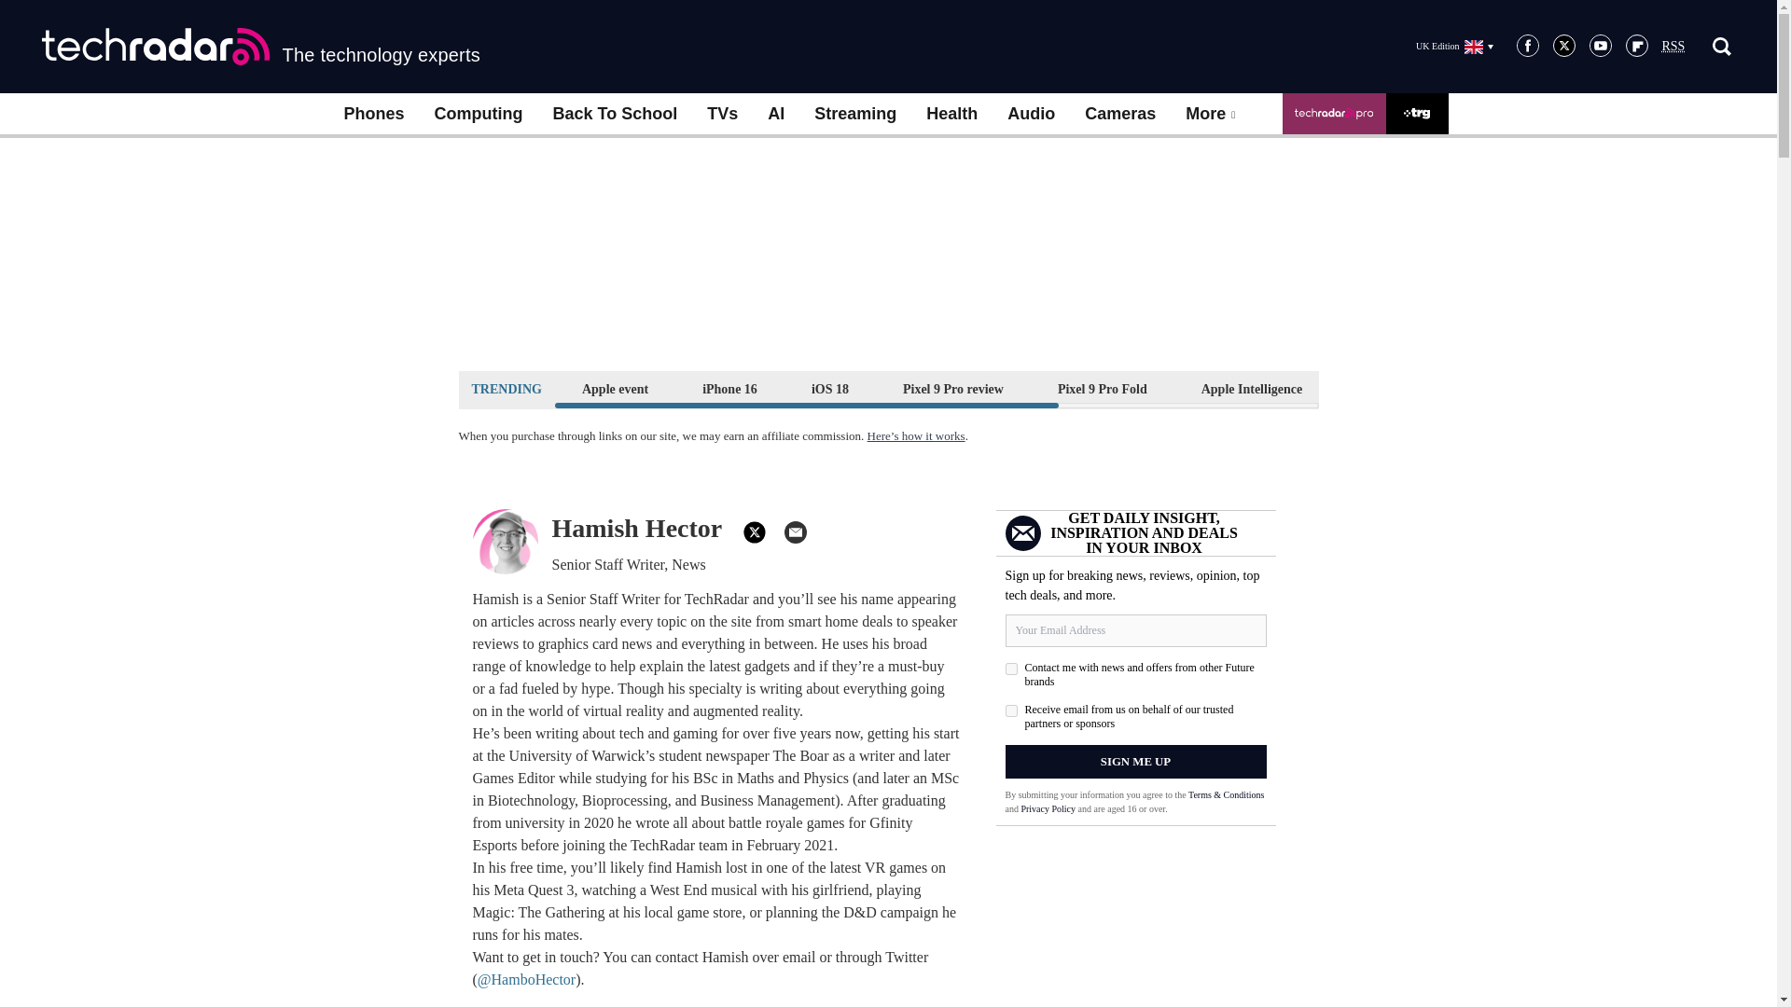  What do you see at coordinates (1673, 47) in the screenshot?
I see `Really Simple Syndication` at bounding box center [1673, 47].